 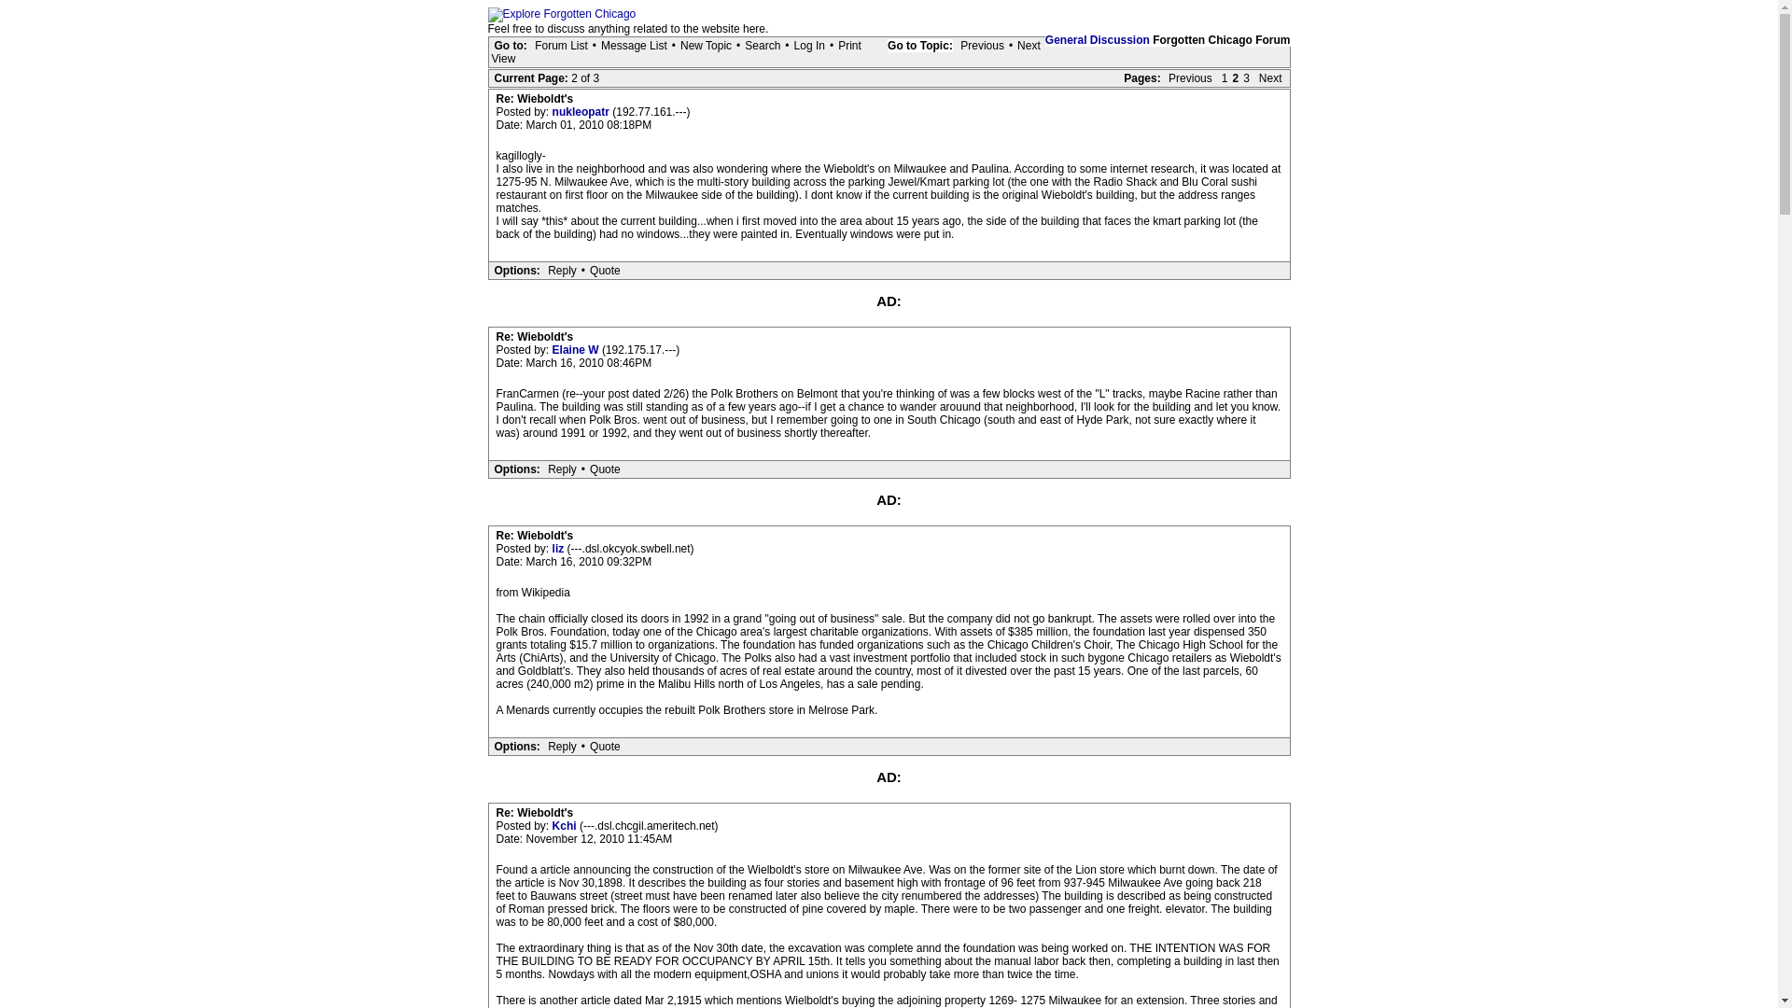 What do you see at coordinates (982, 46) in the screenshot?
I see `Previous` at bounding box center [982, 46].